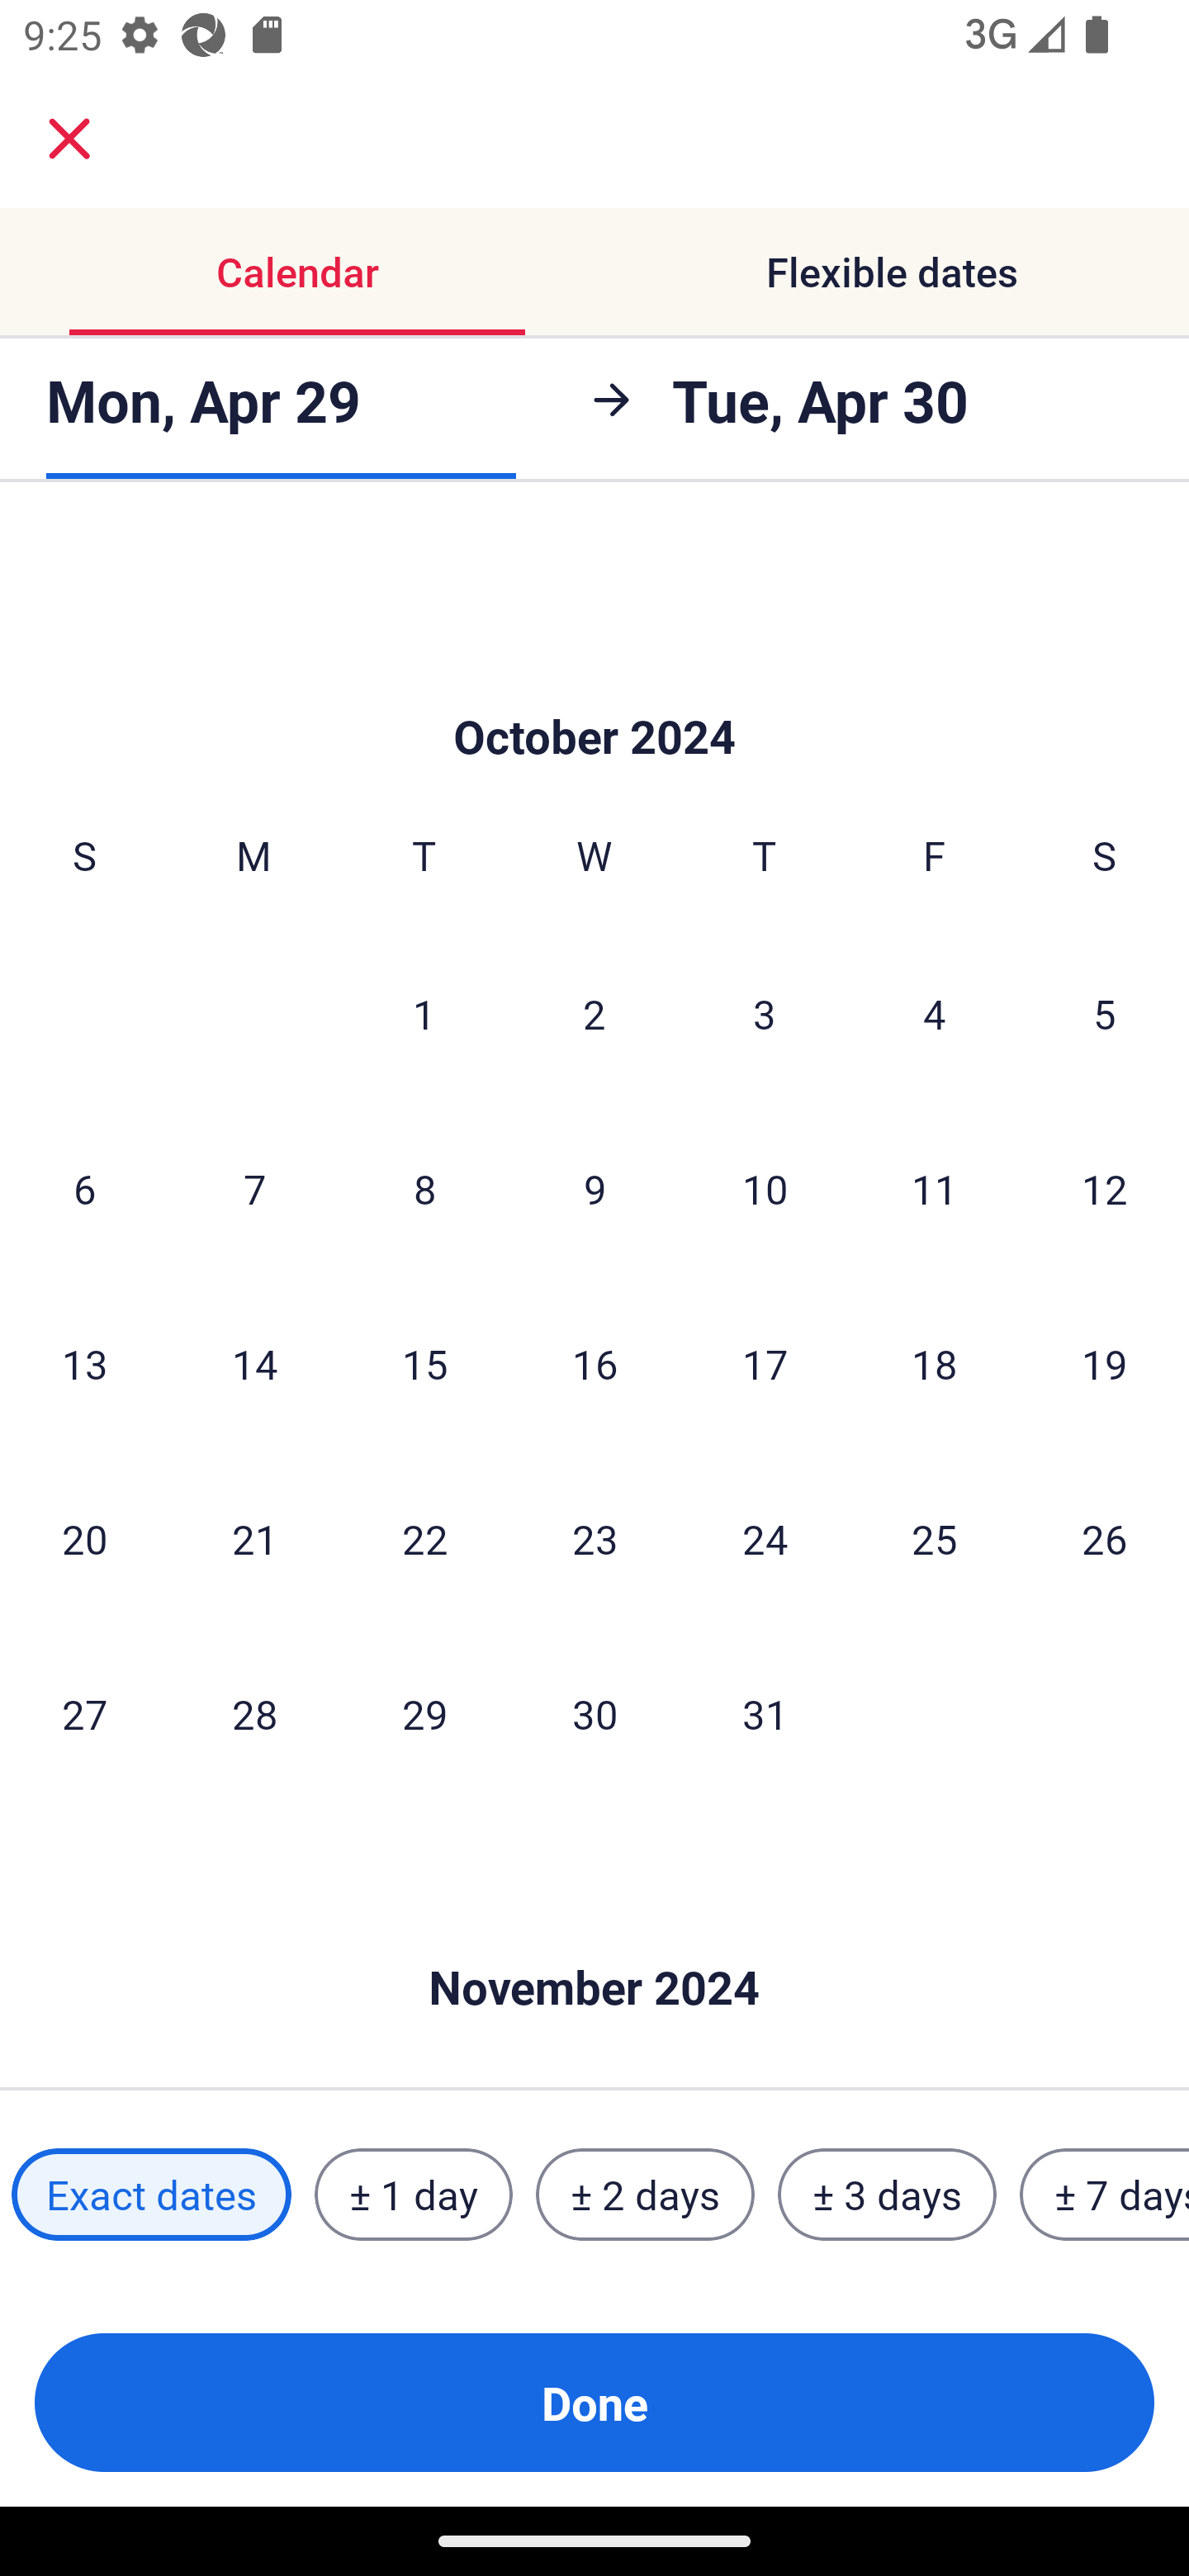 Image resolution: width=1189 pixels, height=2576 pixels. Describe the element at coordinates (935, 1014) in the screenshot. I see `4 Friday, October 4, 2024` at that location.